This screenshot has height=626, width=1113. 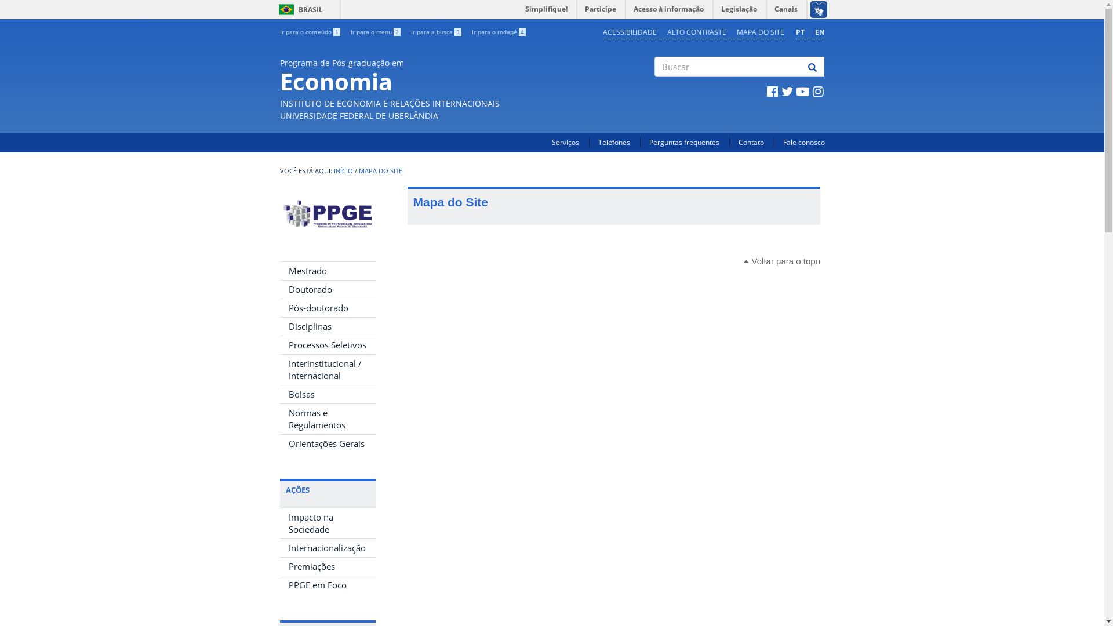 I want to click on EN, so click(x=820, y=32).